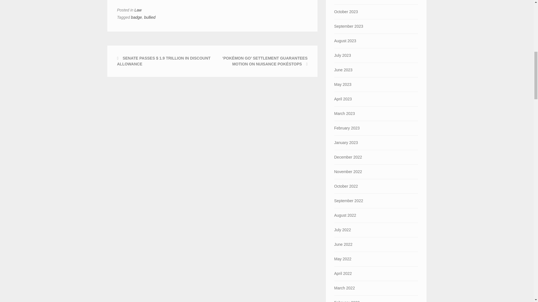  Describe the element at coordinates (376, 99) in the screenshot. I see `April 2023` at that location.